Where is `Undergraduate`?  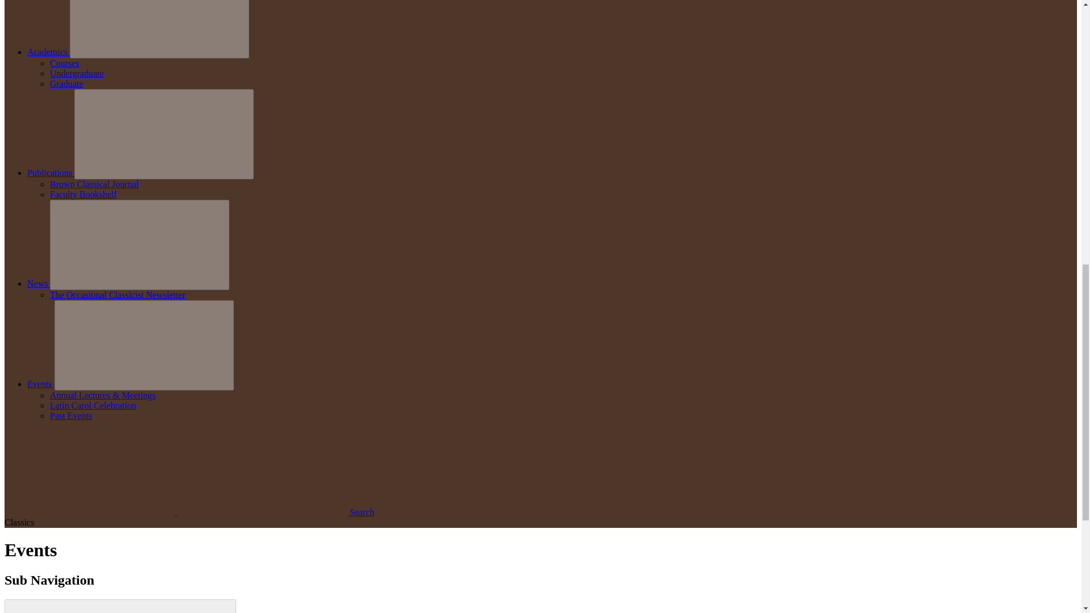
Undergraduate is located at coordinates (77, 73).